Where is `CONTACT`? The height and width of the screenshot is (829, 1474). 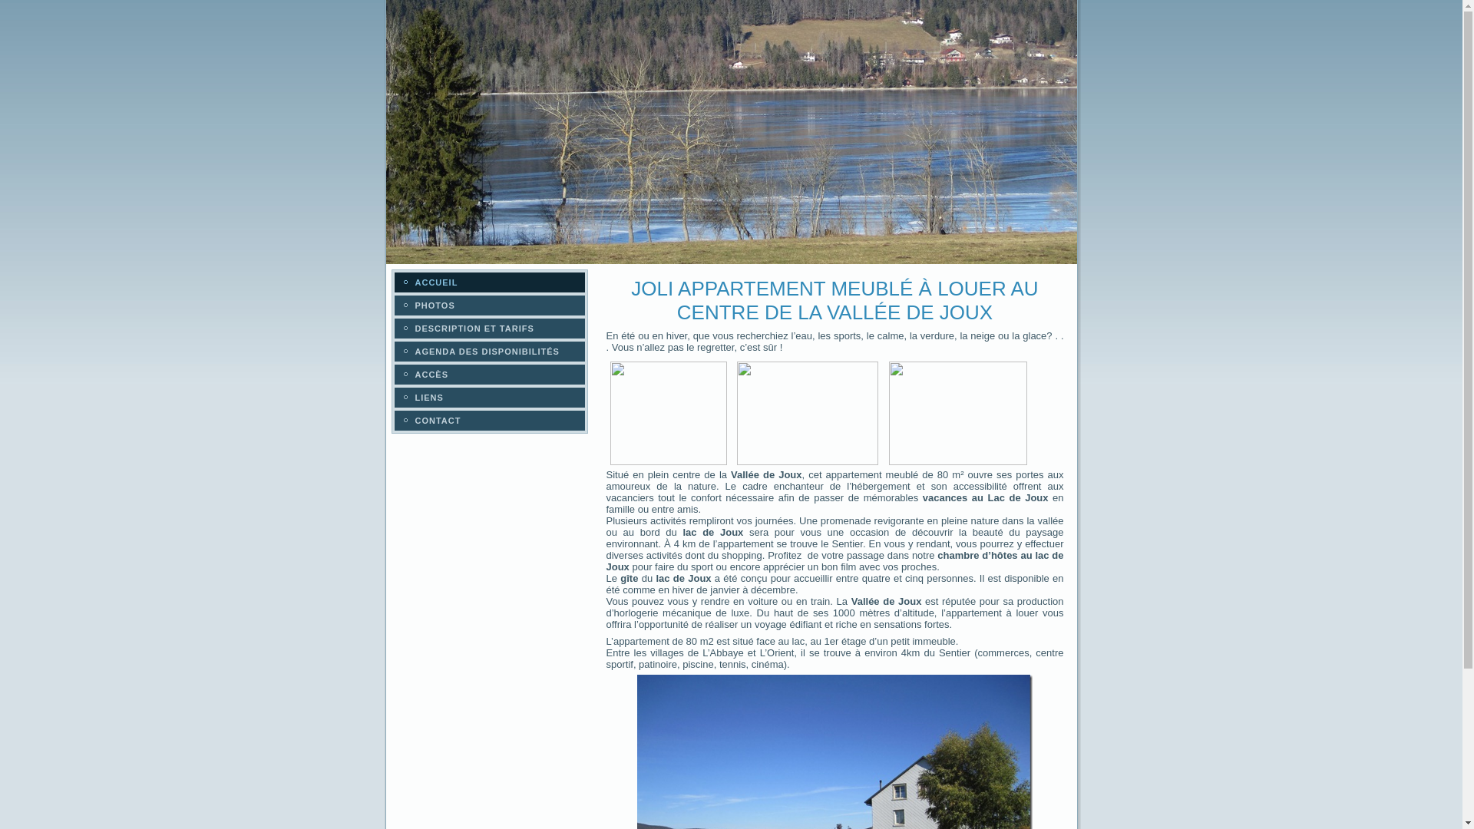 CONTACT is located at coordinates (490, 421).